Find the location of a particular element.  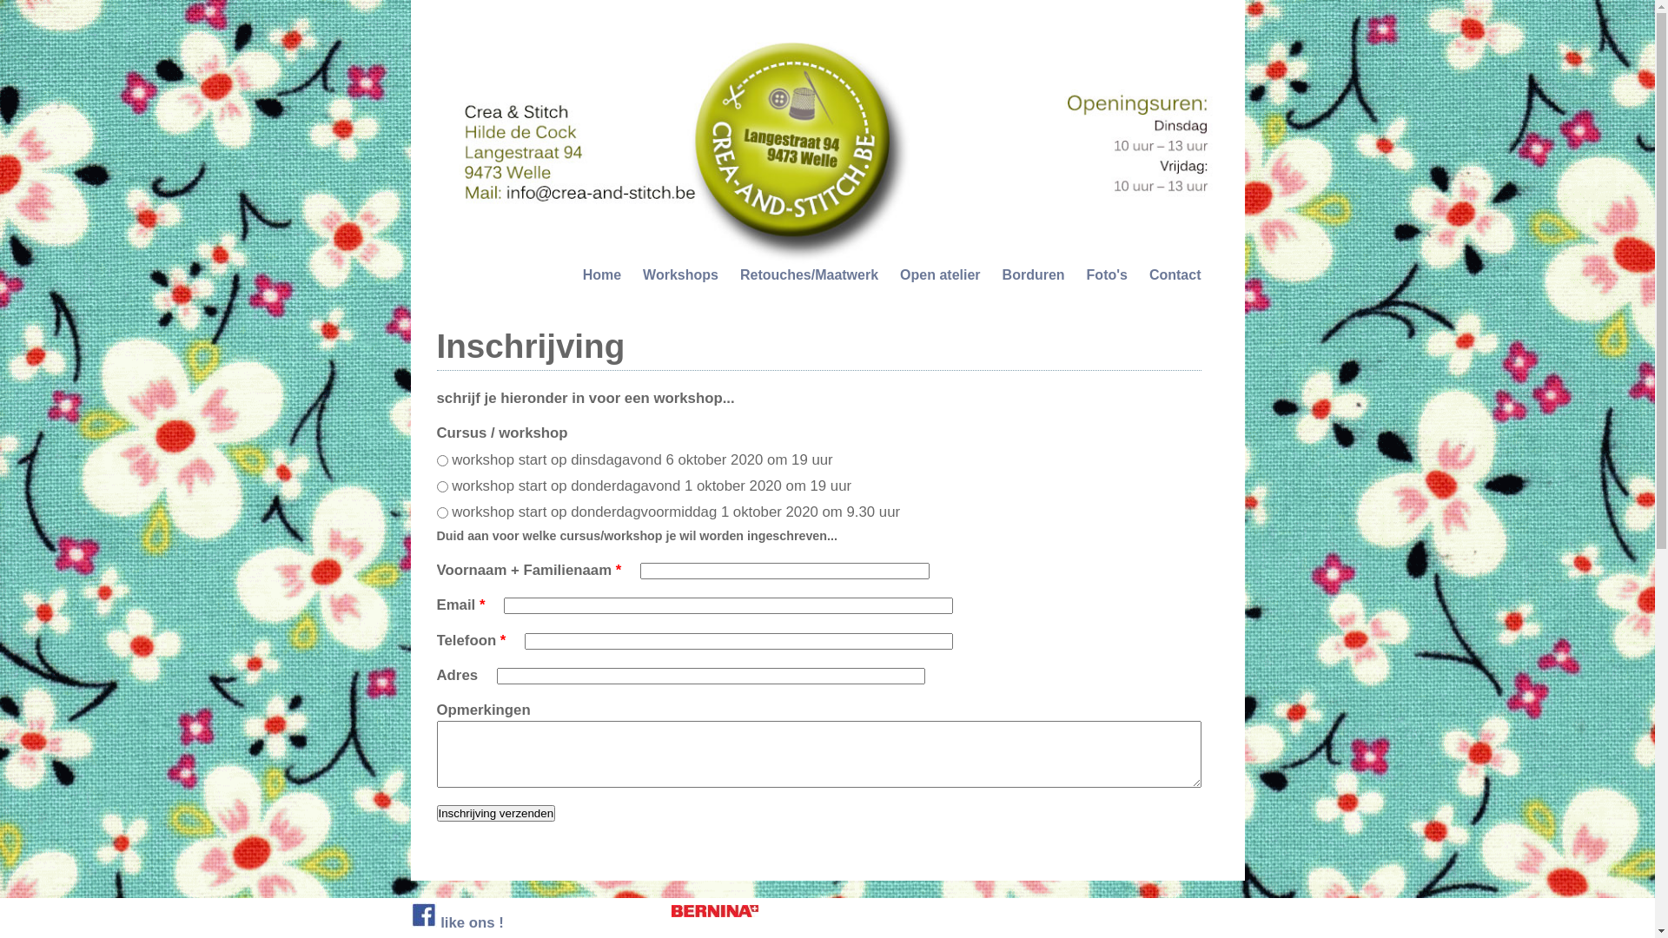

Home is located at coordinates (836, 266).